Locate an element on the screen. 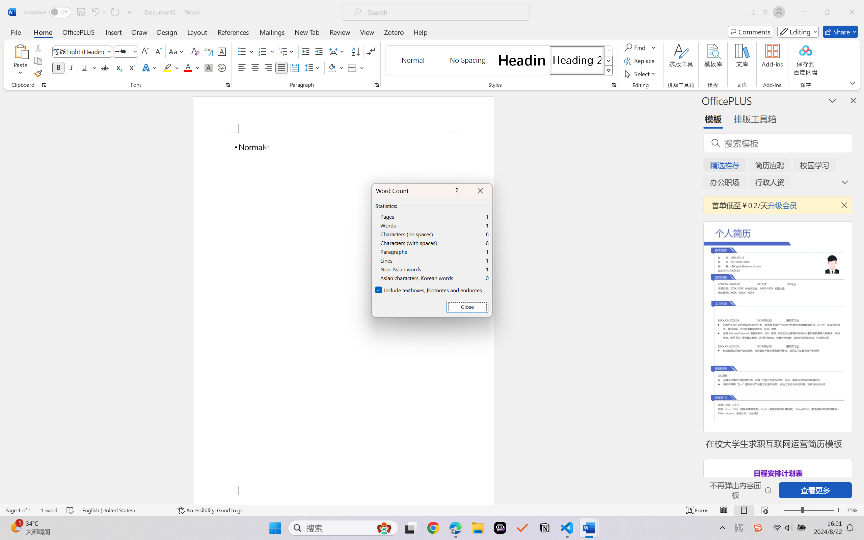 The width and height of the screenshot is (864, 540). Comments is located at coordinates (751, 32).